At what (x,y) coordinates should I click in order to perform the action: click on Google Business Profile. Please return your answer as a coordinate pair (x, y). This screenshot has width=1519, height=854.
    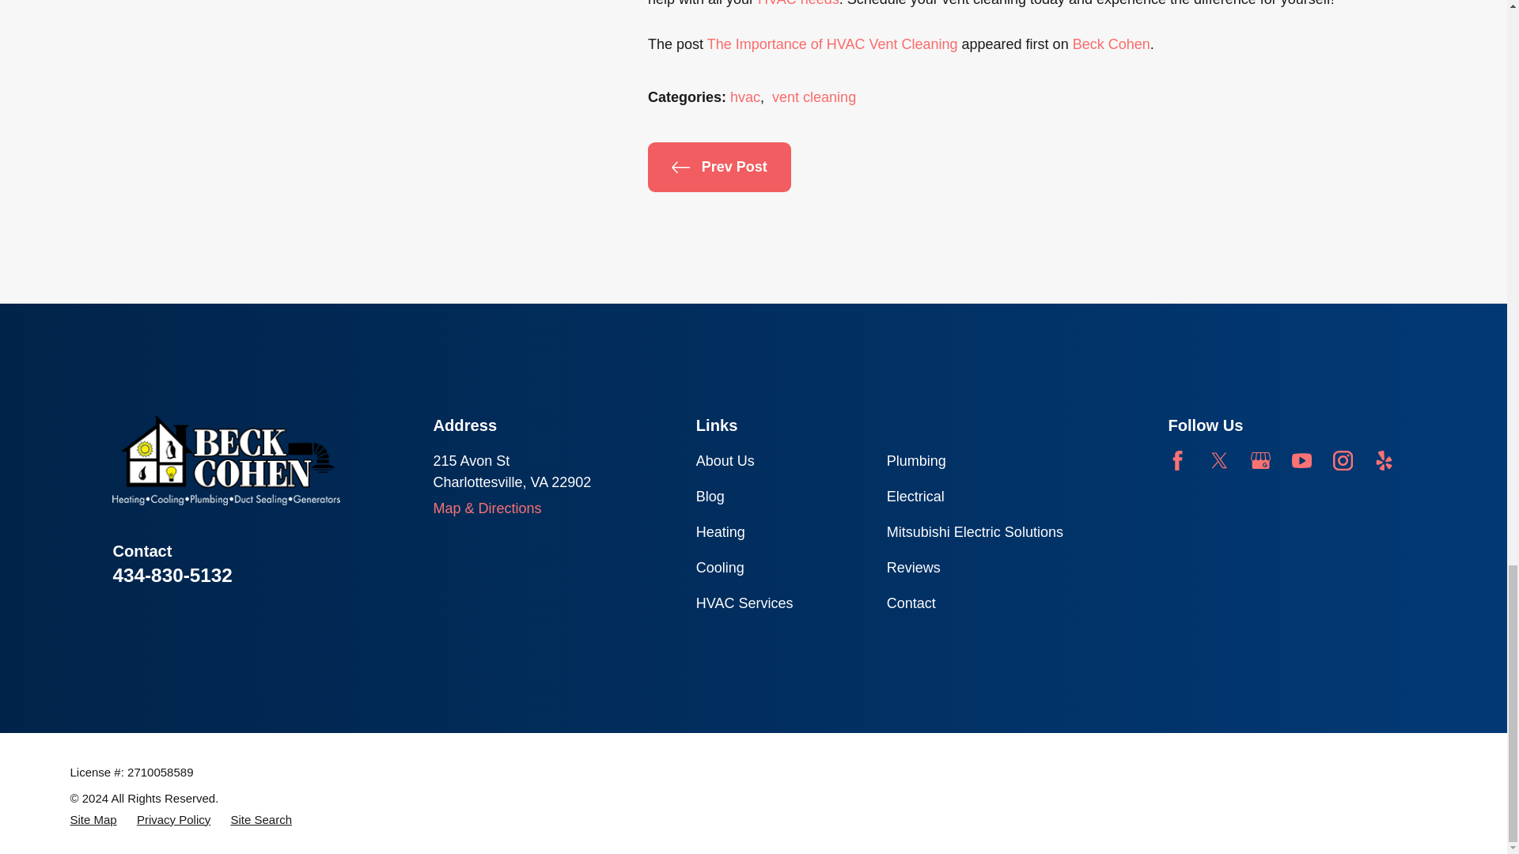
    Looking at the image, I should click on (1260, 460).